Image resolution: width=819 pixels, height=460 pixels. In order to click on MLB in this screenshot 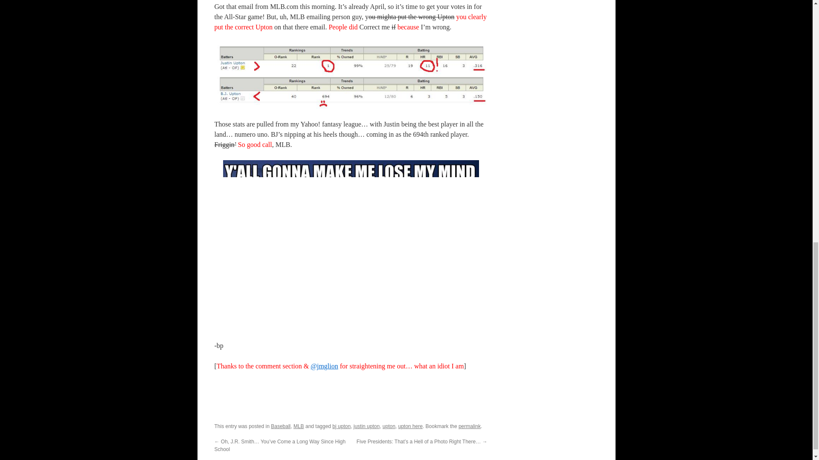, I will do `click(299, 426)`.